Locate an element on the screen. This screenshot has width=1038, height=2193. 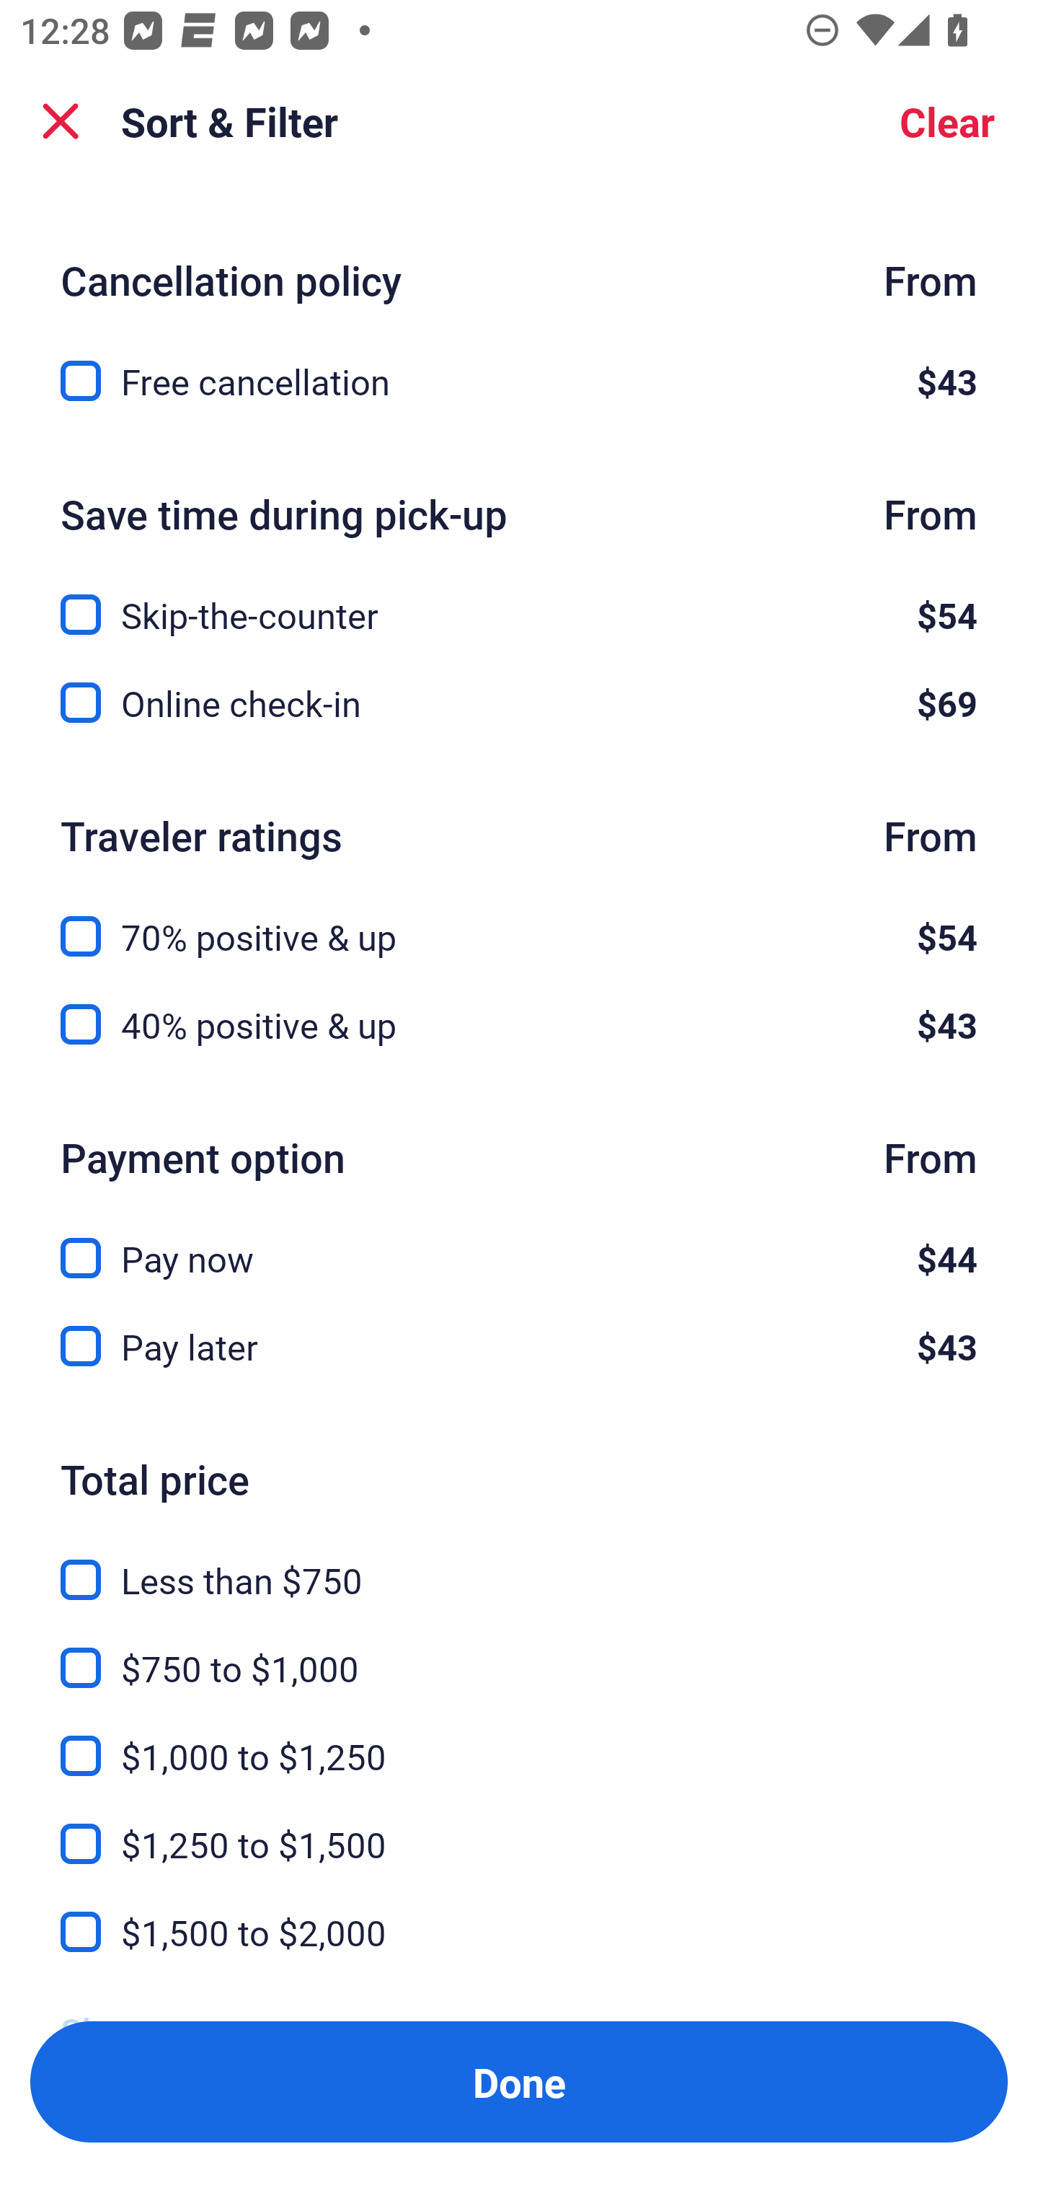
$750 to $1,000, $750 to $1,000 is located at coordinates (519, 1651).